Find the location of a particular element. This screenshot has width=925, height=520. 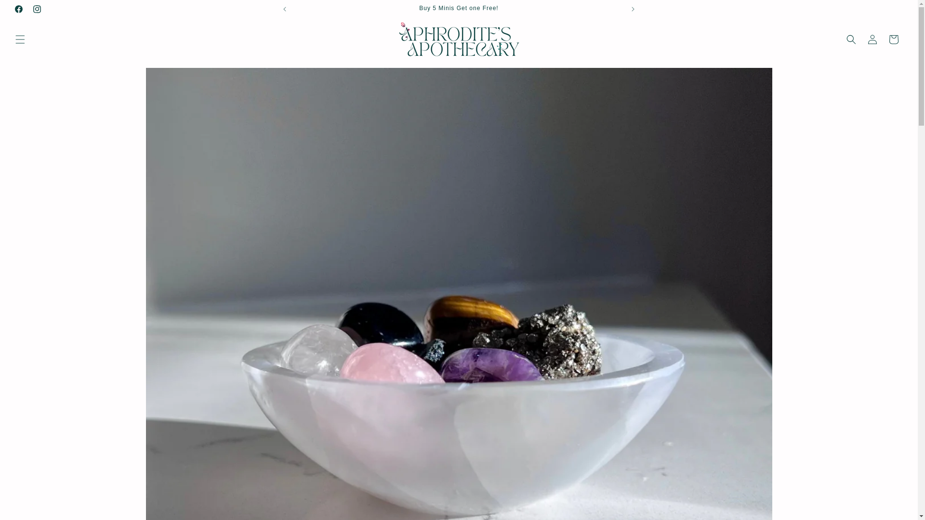

Log in is located at coordinates (872, 39).